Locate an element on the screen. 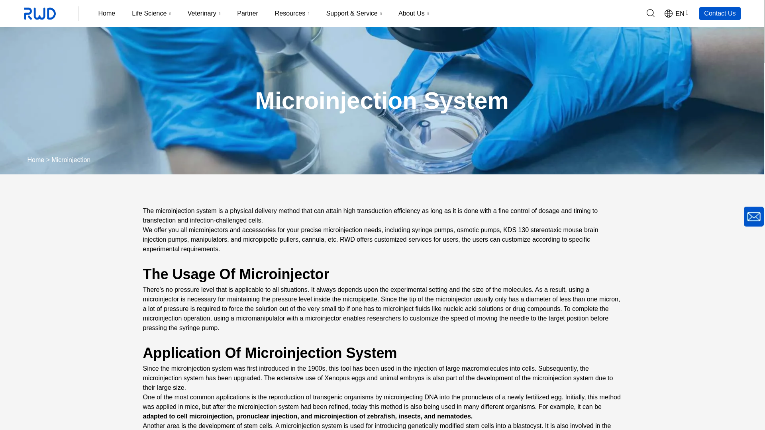  Life Science is located at coordinates (151, 14).